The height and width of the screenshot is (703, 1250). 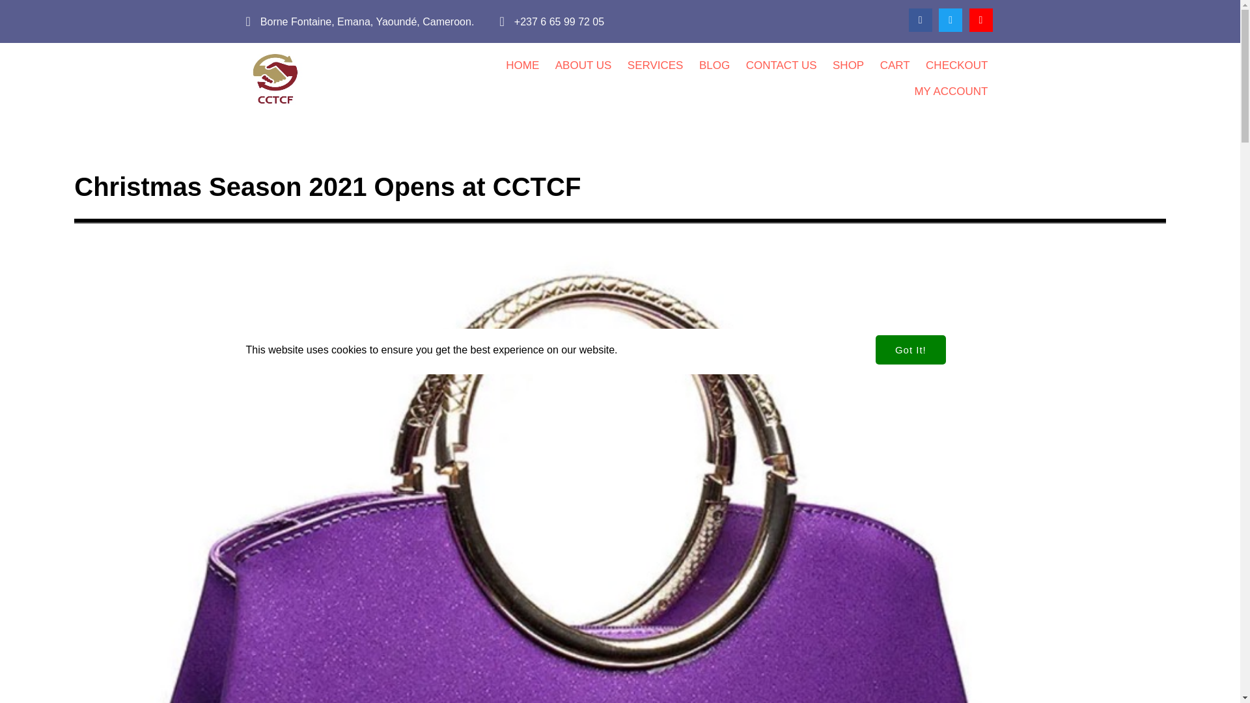 What do you see at coordinates (522, 65) in the screenshot?
I see `HOME` at bounding box center [522, 65].